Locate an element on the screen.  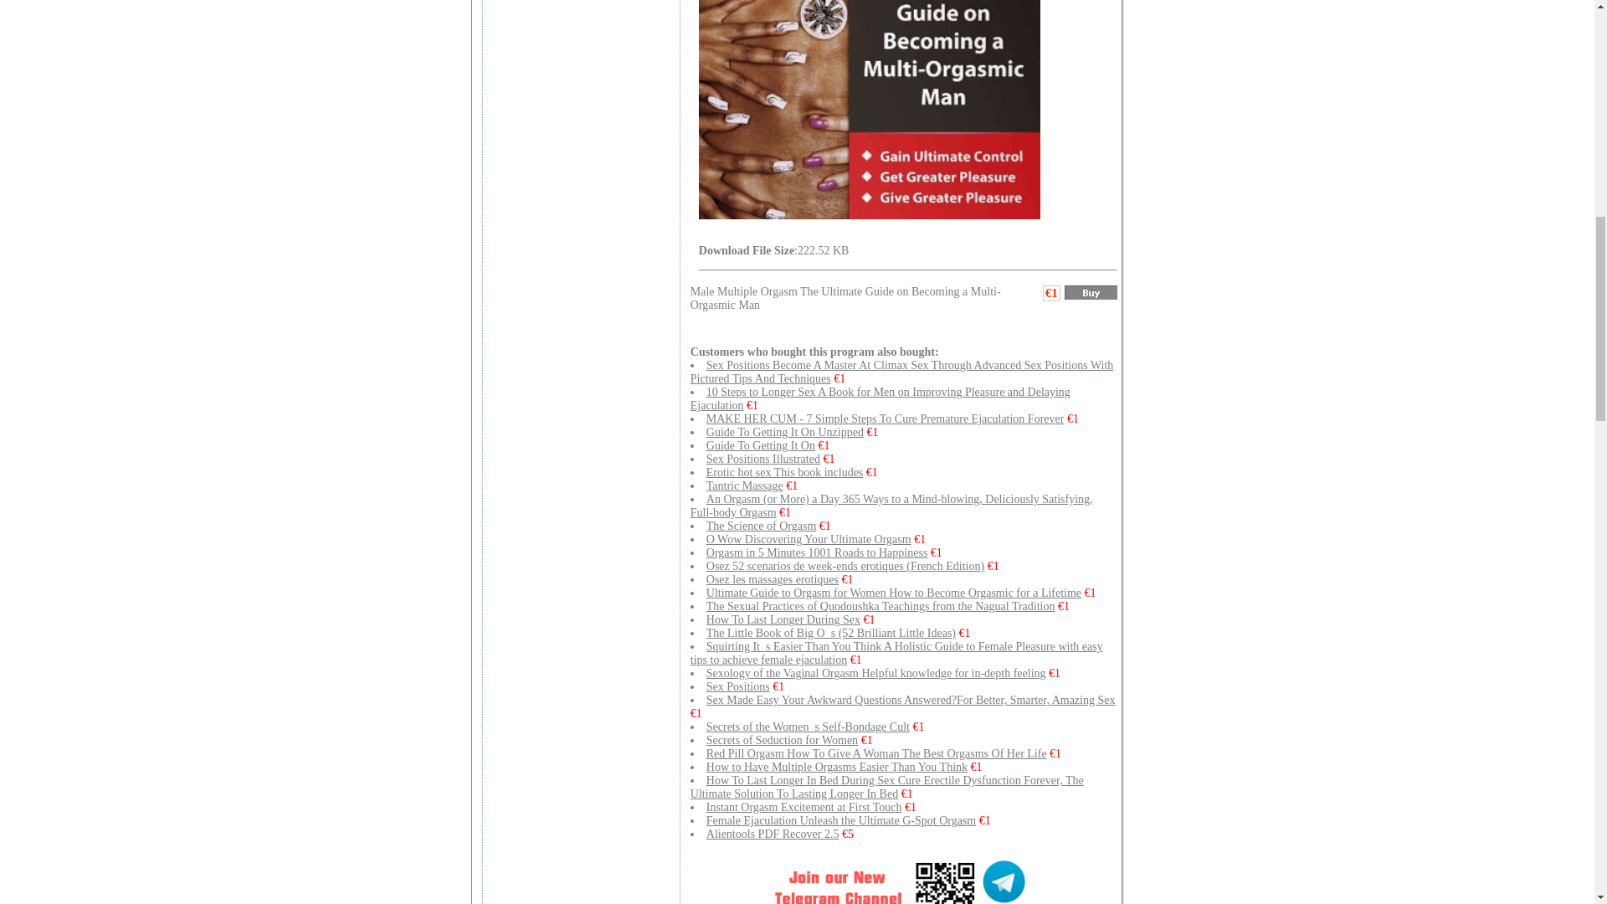
Guide To Getting It On is located at coordinates (760, 445).